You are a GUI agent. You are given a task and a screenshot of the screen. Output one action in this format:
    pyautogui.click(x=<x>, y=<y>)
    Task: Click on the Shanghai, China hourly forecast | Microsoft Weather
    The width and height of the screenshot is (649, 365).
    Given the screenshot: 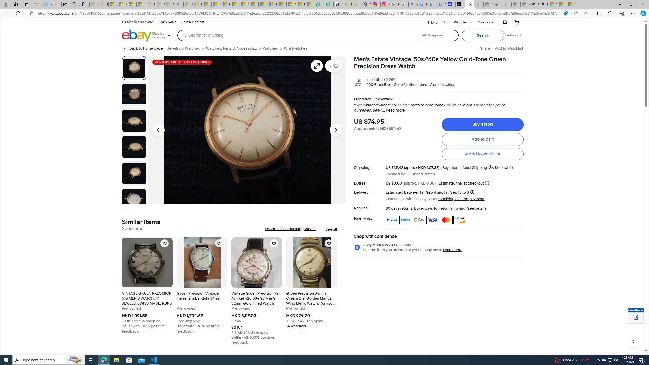 What is the action you would take?
    pyautogui.click(x=552, y=4)
    